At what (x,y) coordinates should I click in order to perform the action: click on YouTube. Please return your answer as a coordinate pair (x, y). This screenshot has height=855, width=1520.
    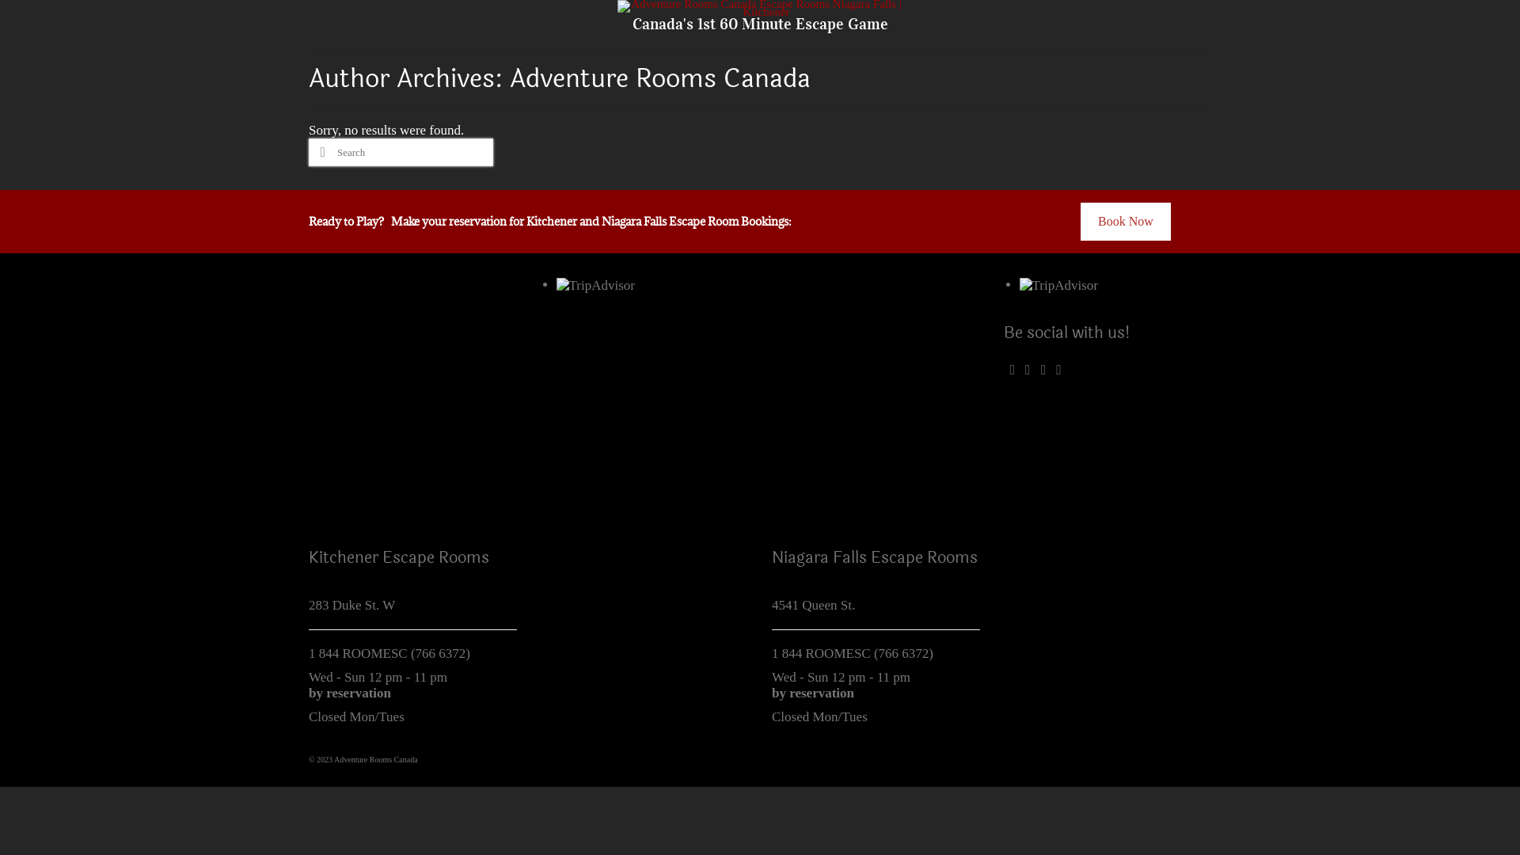
    Looking at the image, I should click on (1059, 369).